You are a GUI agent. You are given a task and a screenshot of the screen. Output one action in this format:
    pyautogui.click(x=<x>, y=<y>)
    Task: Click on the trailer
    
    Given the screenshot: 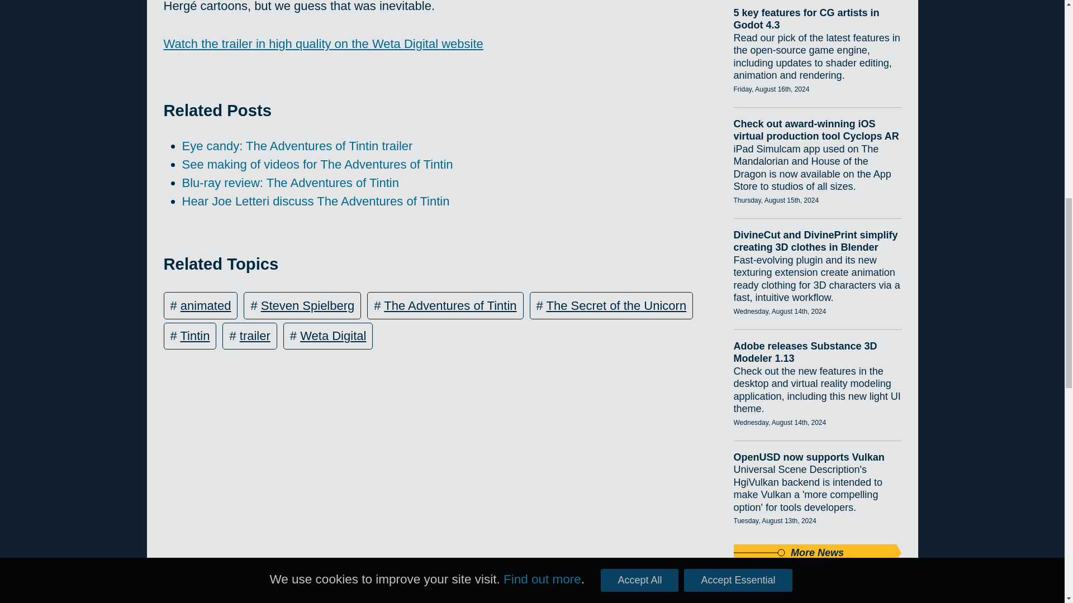 What is the action you would take?
    pyautogui.click(x=255, y=336)
    